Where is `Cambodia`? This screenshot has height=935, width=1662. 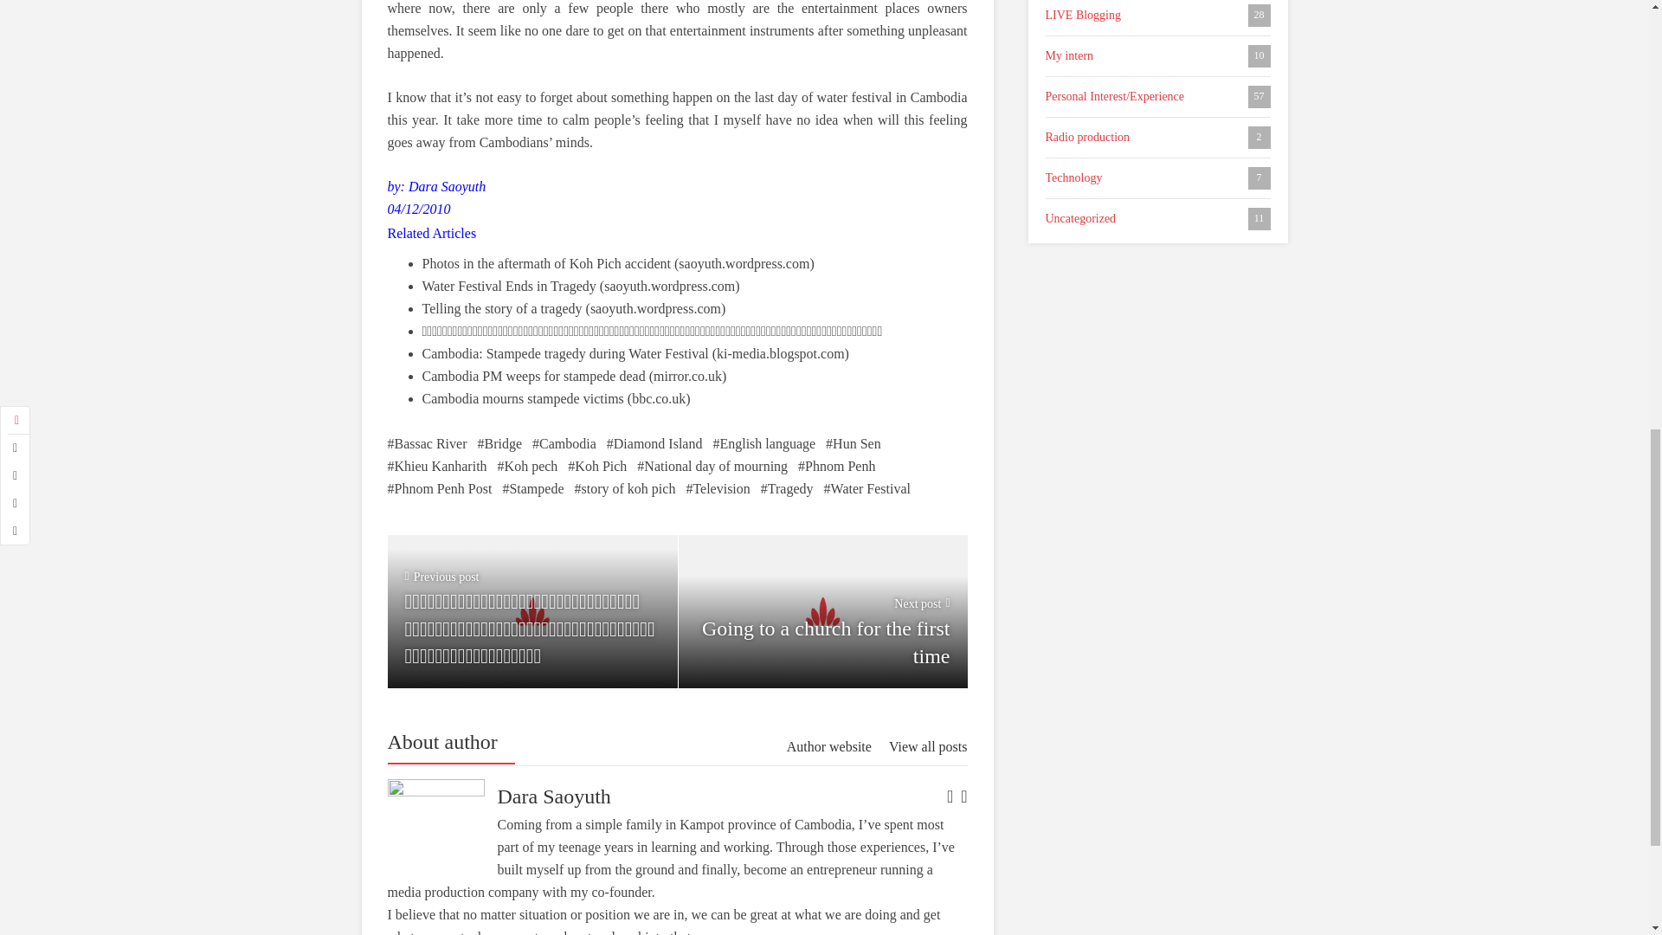
Cambodia is located at coordinates (822, 611).